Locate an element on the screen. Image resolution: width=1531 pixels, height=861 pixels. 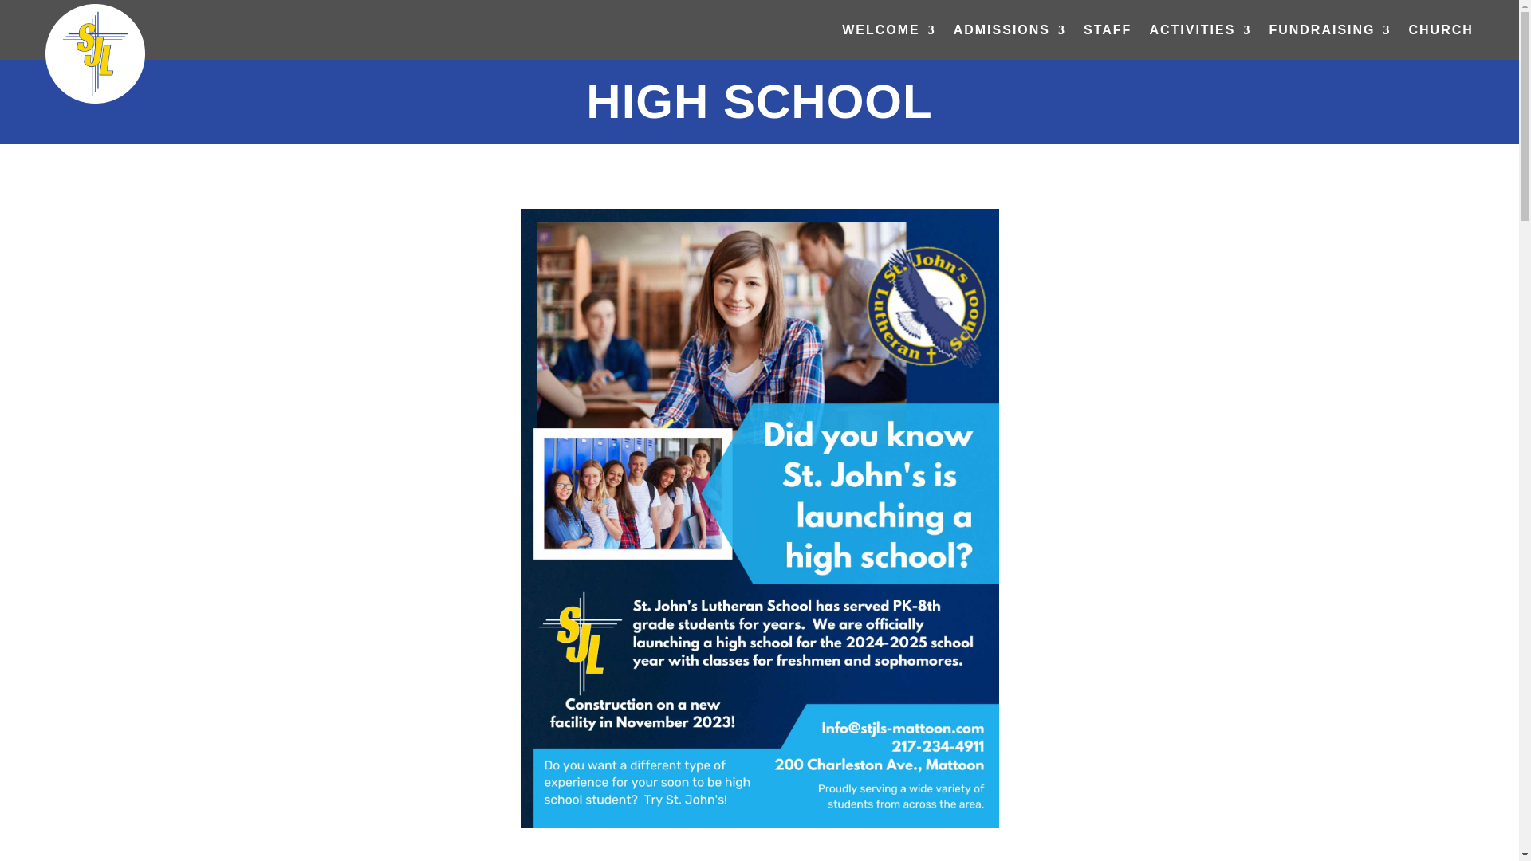
WELCOME is located at coordinates (888, 32).